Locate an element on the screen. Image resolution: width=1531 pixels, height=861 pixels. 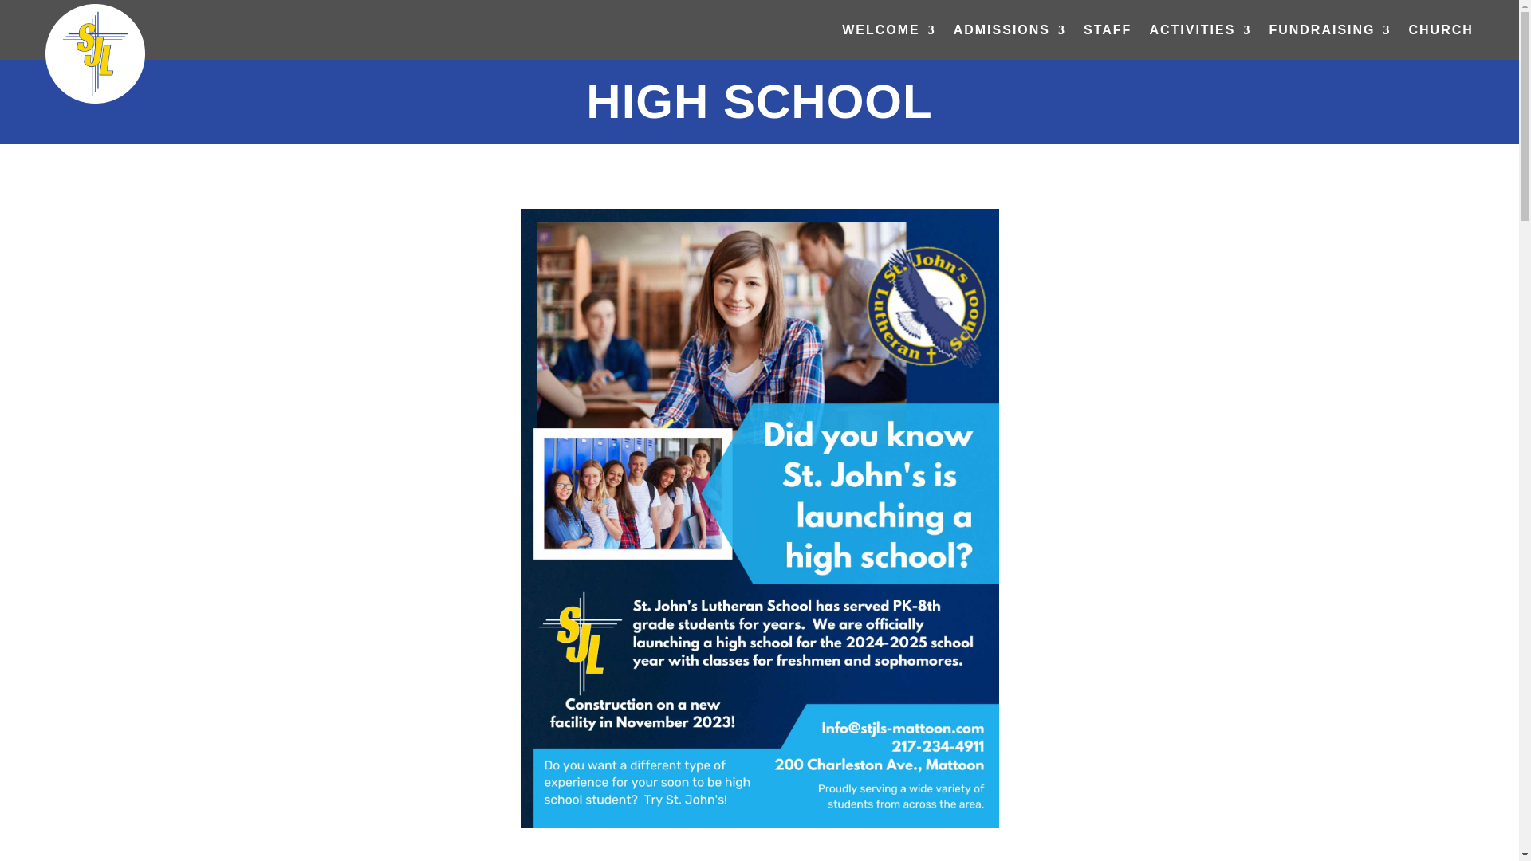
WELCOME is located at coordinates (888, 32).